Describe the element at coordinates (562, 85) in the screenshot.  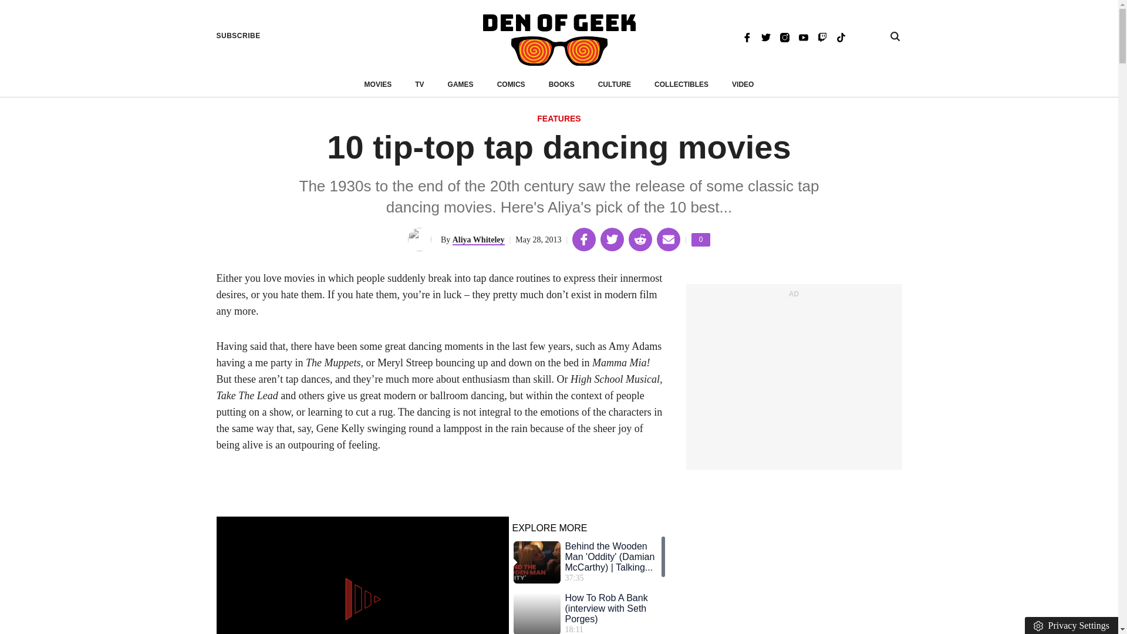
I see `BOOKS` at that location.